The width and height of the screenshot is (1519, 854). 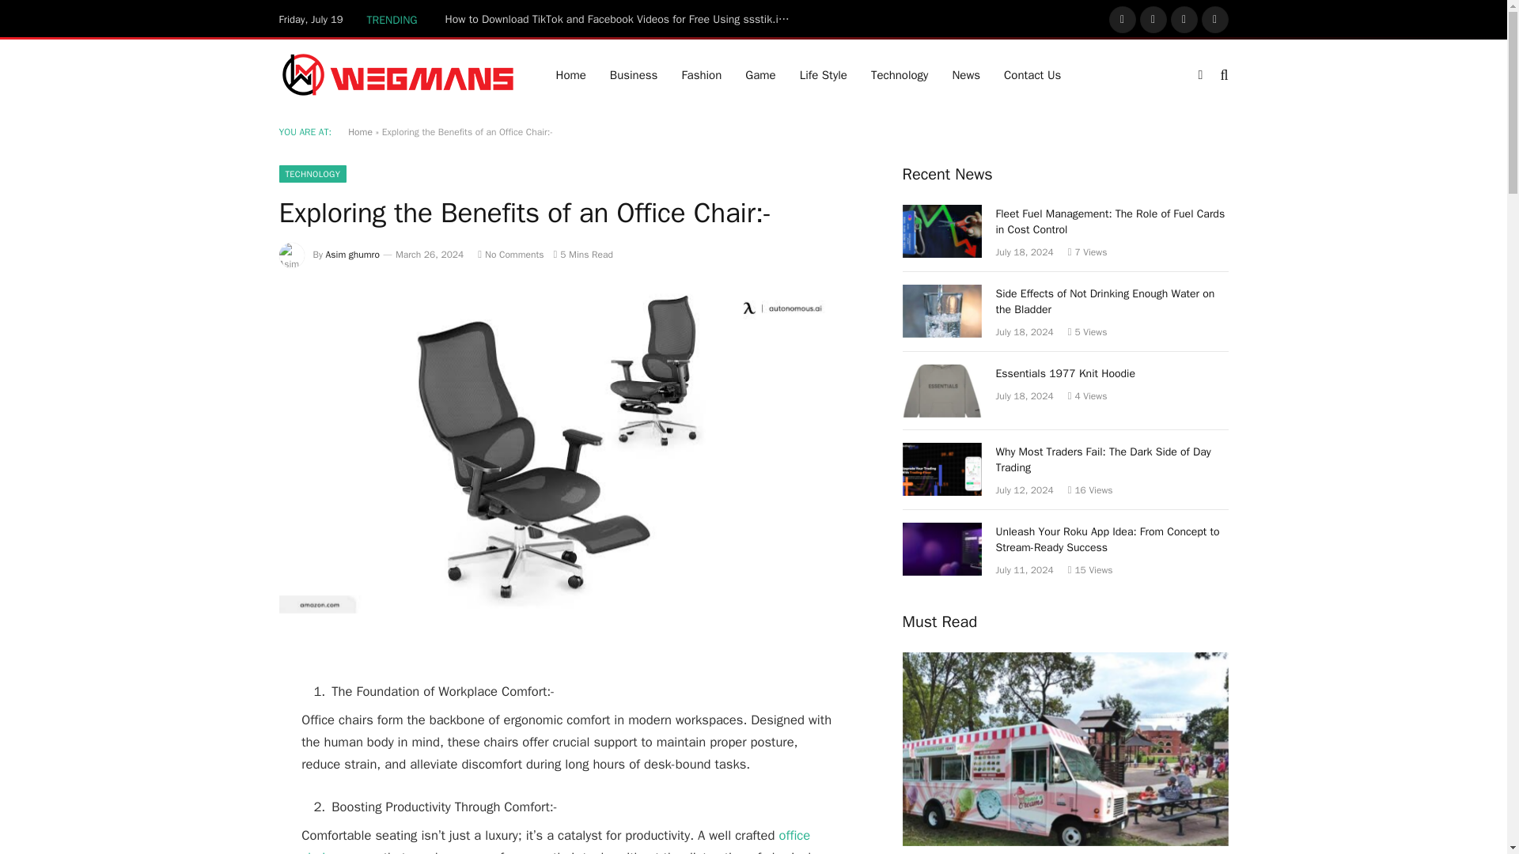 What do you see at coordinates (1122, 19) in the screenshot?
I see `Facebook` at bounding box center [1122, 19].